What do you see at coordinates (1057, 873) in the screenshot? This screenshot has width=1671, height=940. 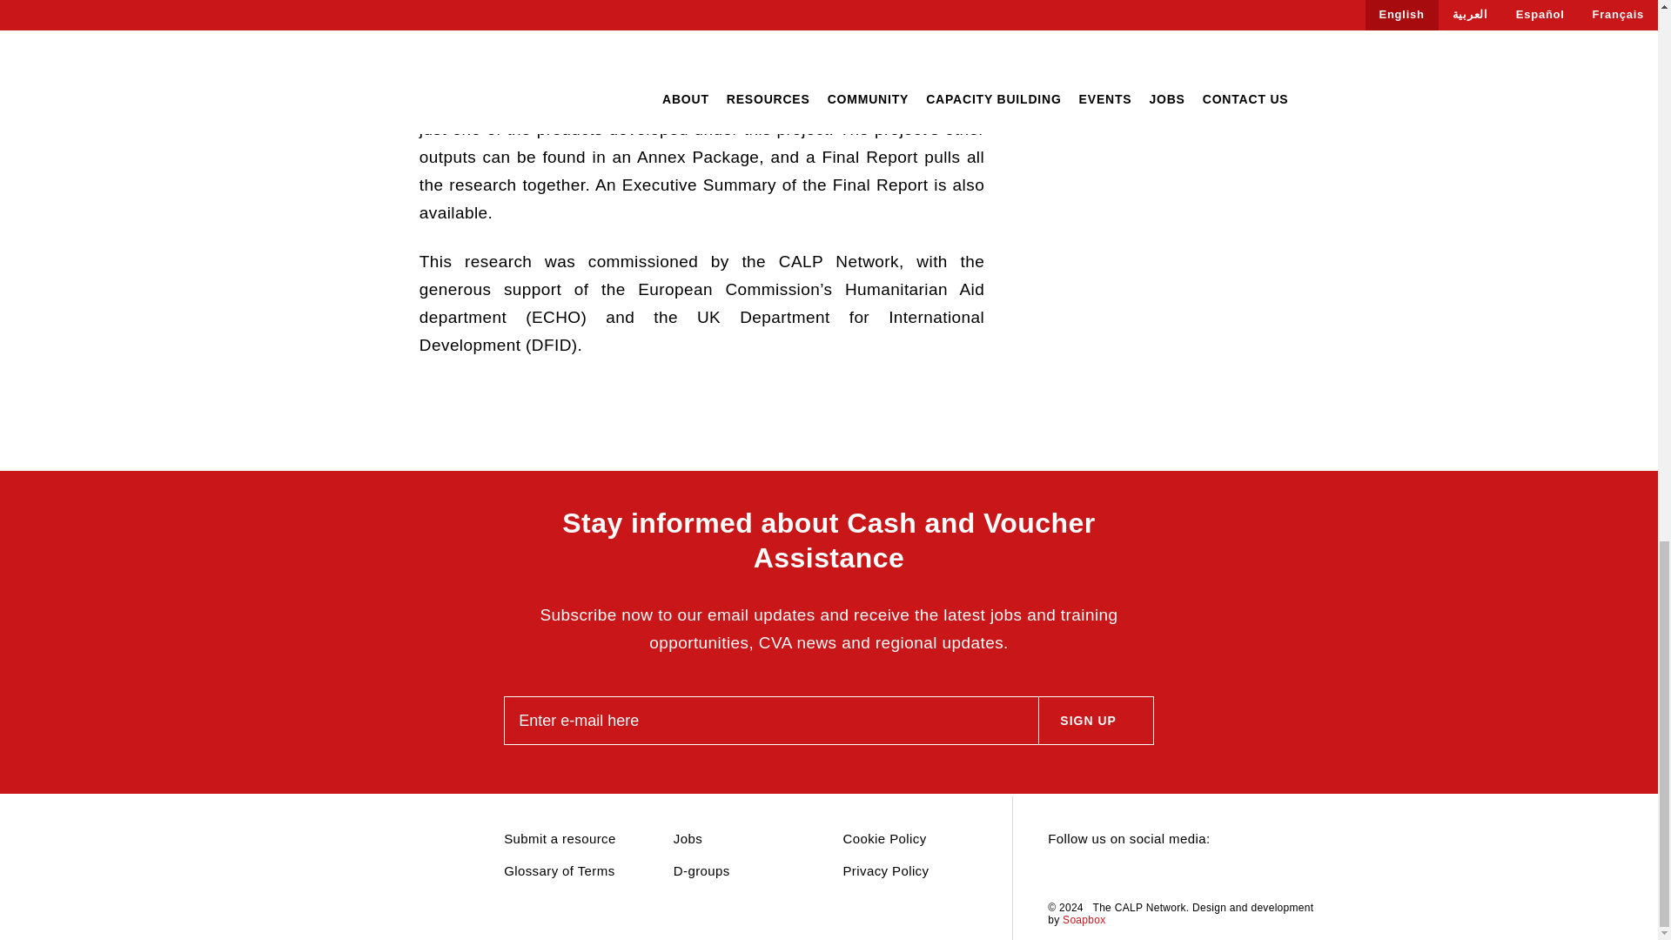 I see `Twitter` at bounding box center [1057, 873].